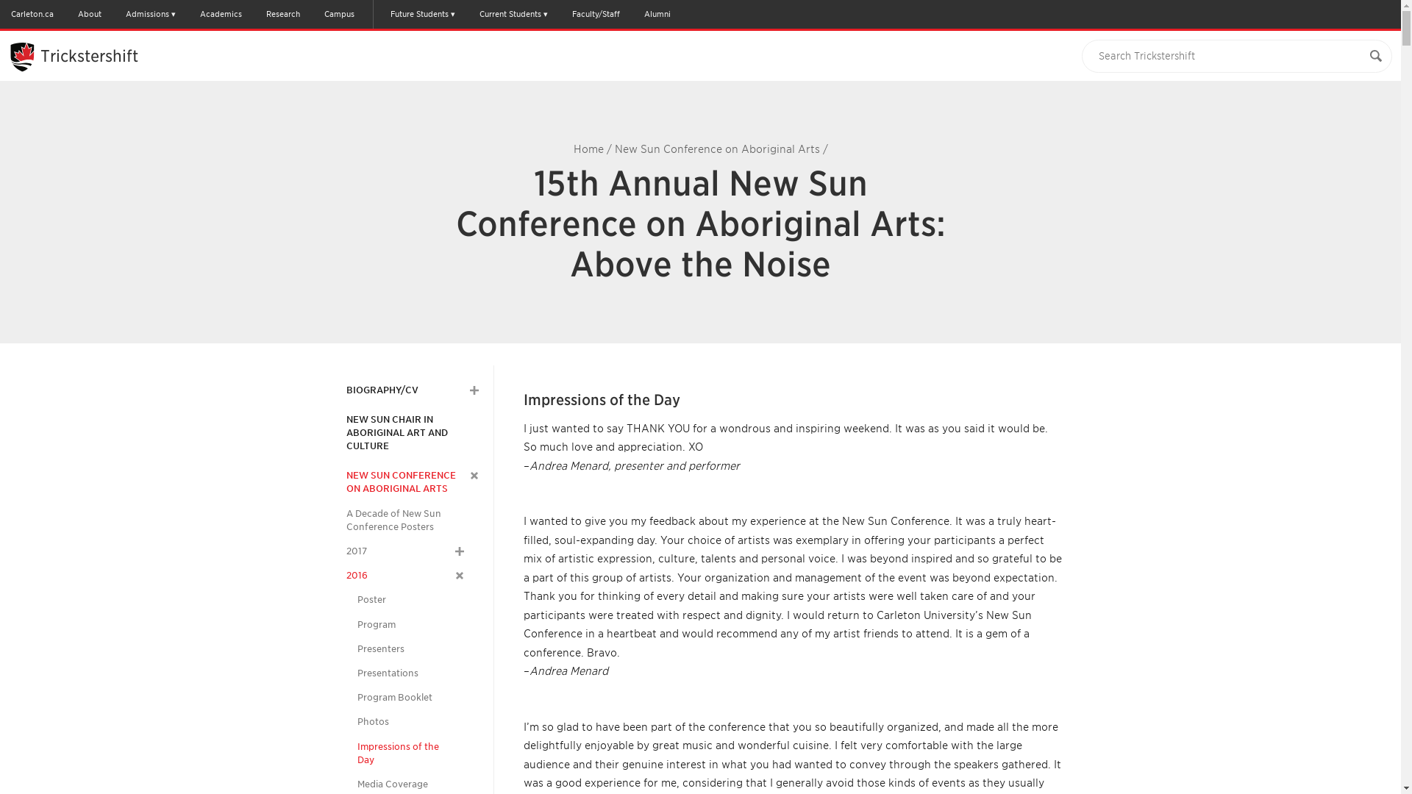 This screenshot has width=1412, height=794. I want to click on Home, so click(588, 149).